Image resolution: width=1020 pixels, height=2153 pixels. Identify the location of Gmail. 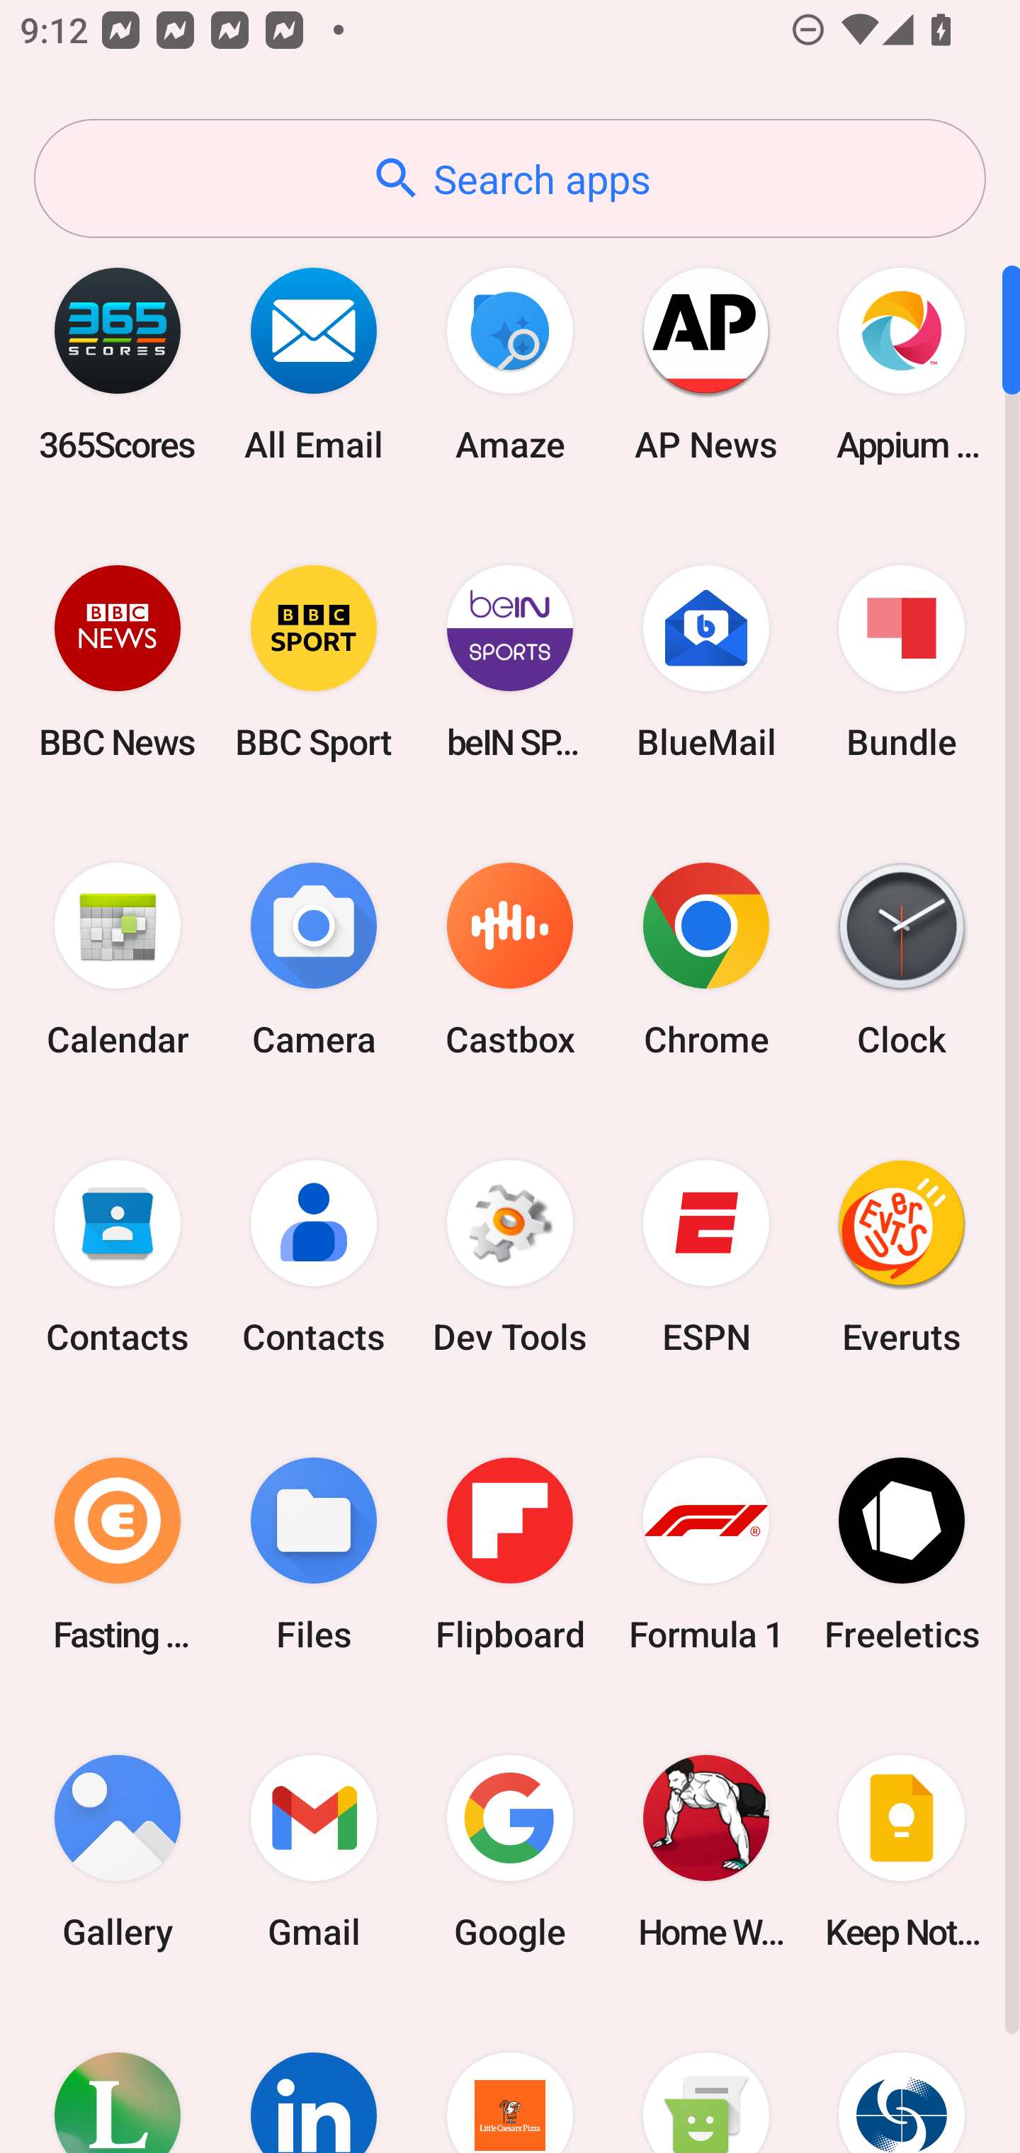
(314, 1851).